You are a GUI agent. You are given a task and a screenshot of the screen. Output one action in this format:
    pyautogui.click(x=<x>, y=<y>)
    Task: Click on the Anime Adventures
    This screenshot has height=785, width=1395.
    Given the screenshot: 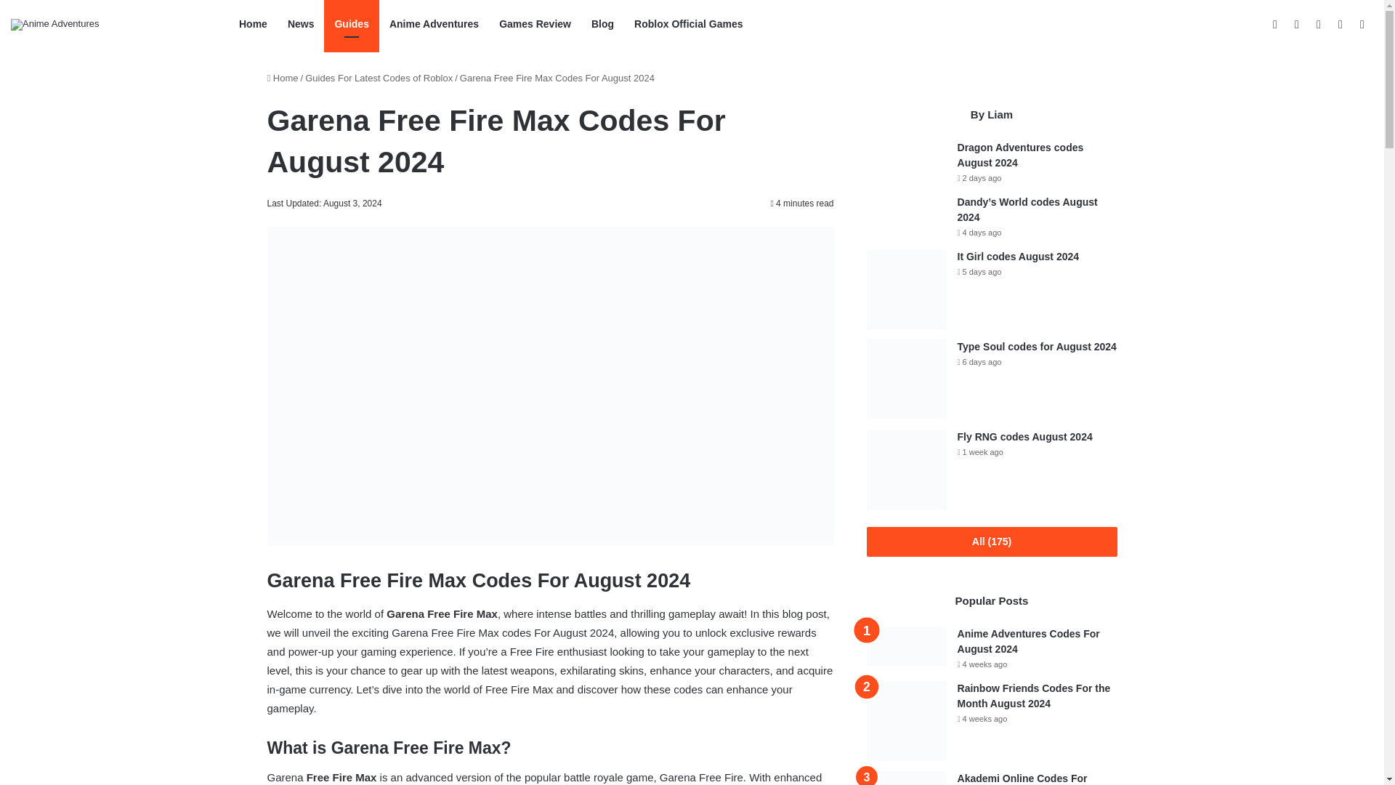 What is the action you would take?
    pyautogui.click(x=55, y=25)
    